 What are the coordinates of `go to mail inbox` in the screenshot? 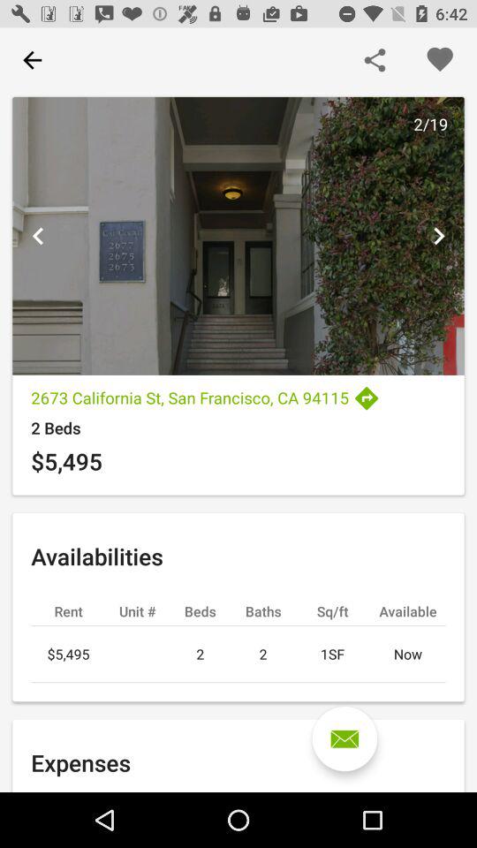 It's located at (344, 738).